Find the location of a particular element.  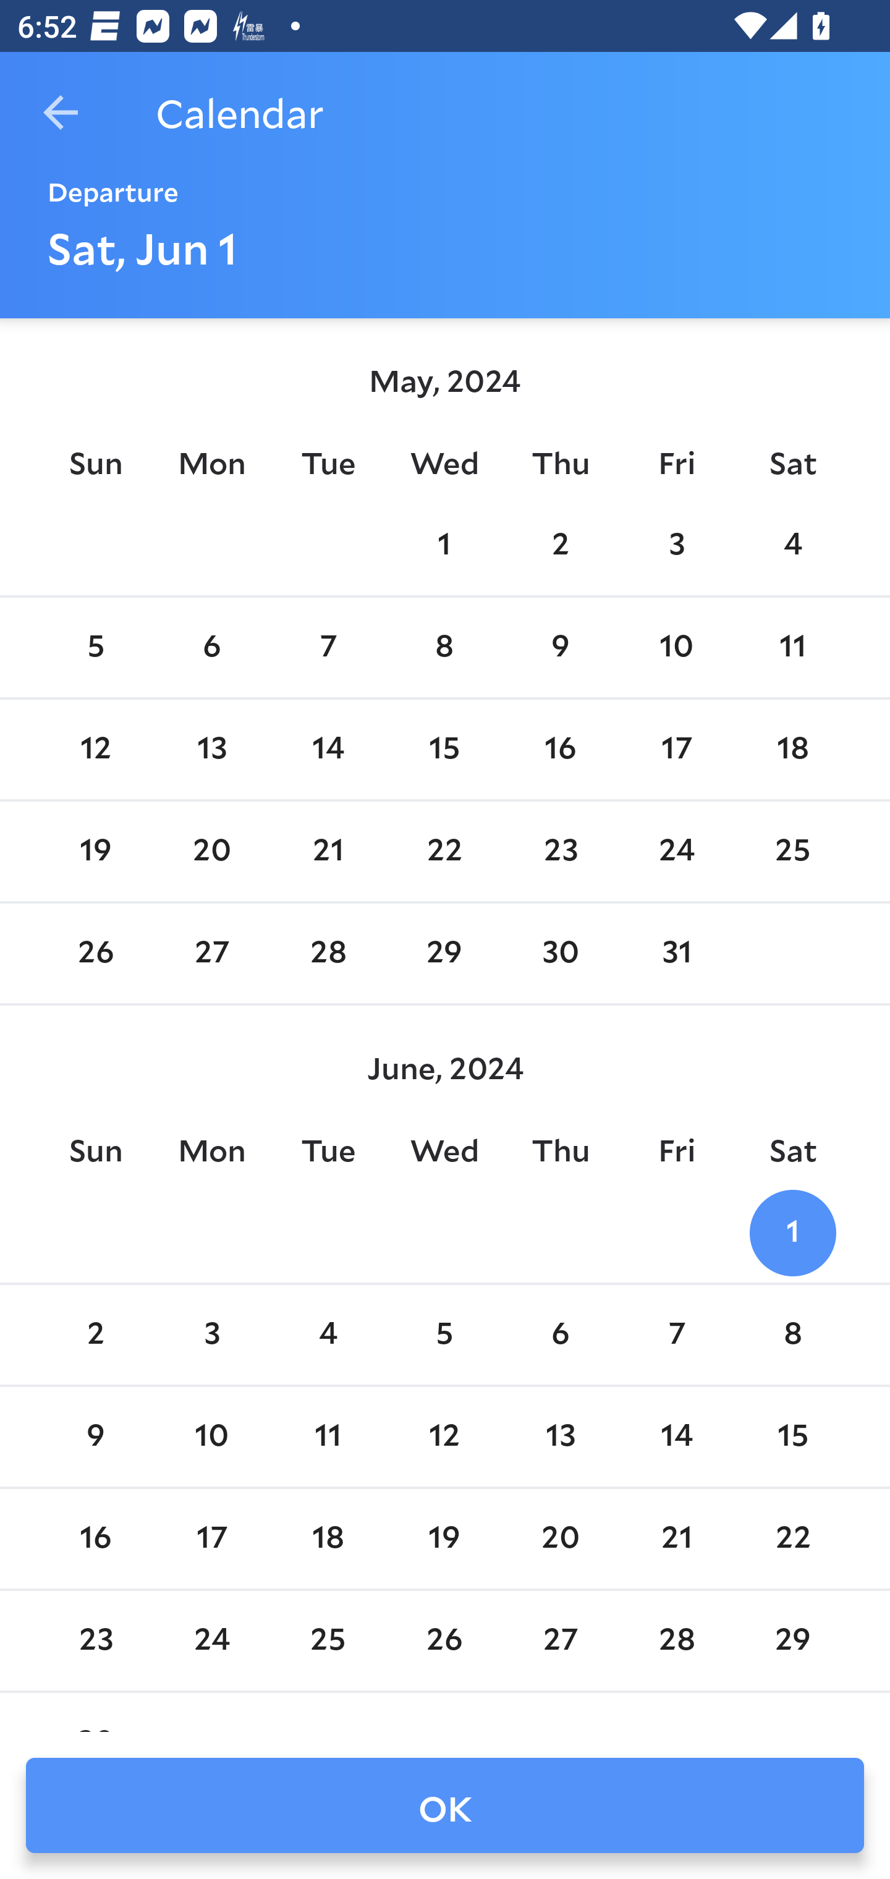

16 is located at coordinates (95, 1538).